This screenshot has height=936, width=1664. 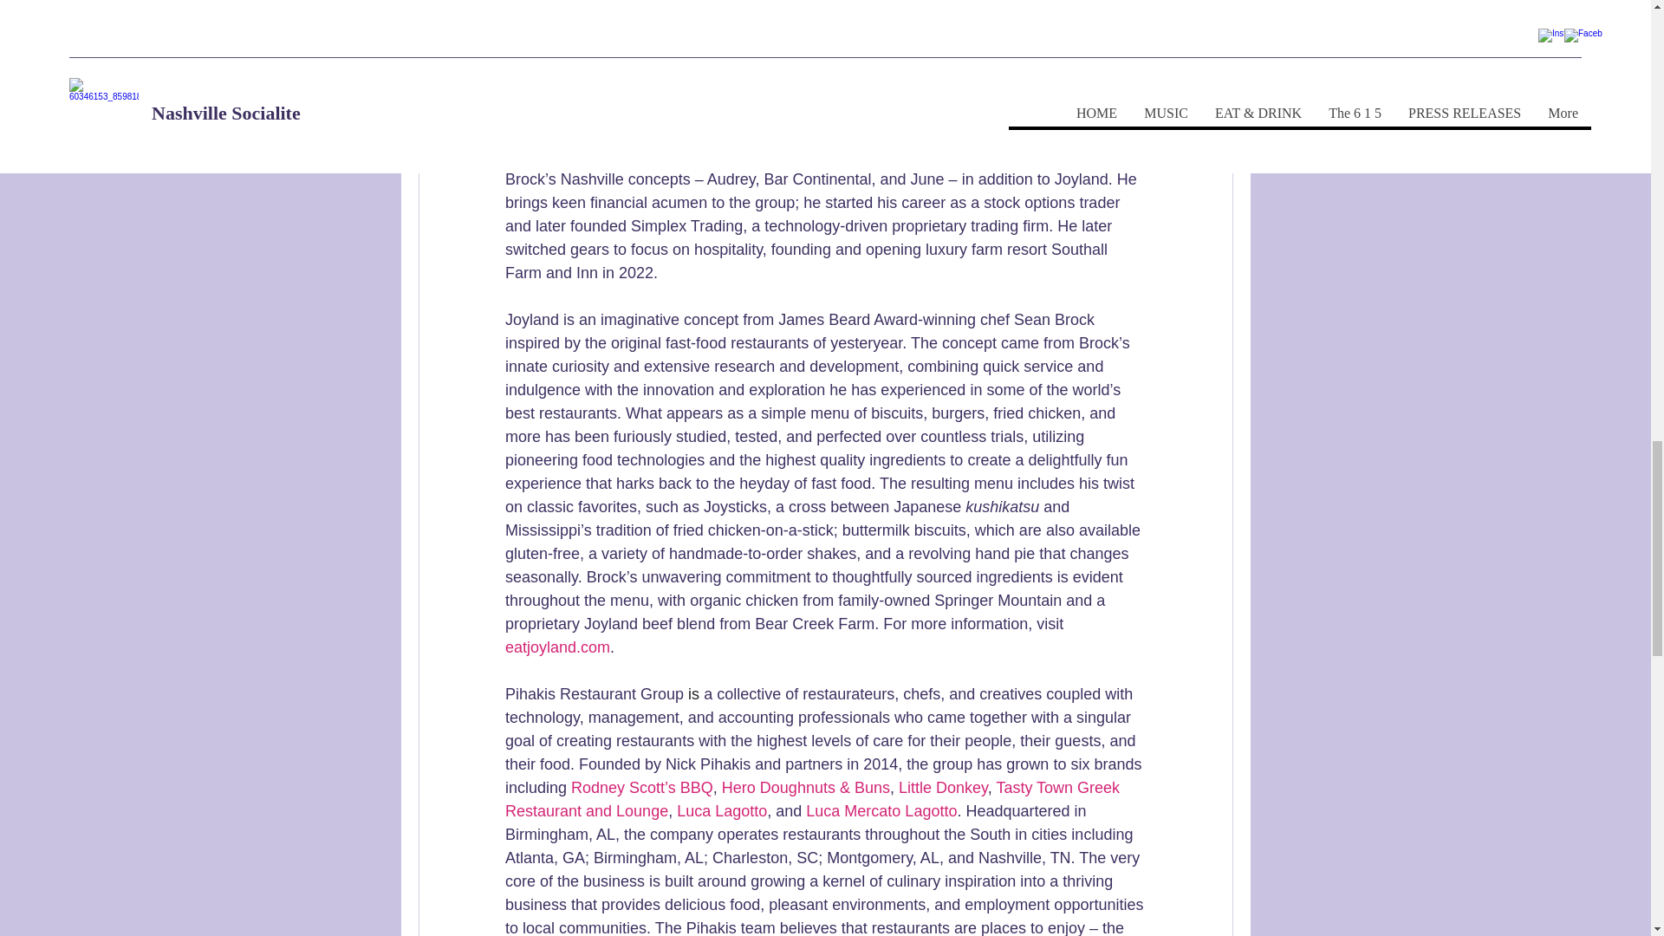 What do you see at coordinates (942, 787) in the screenshot?
I see `Little Donkey` at bounding box center [942, 787].